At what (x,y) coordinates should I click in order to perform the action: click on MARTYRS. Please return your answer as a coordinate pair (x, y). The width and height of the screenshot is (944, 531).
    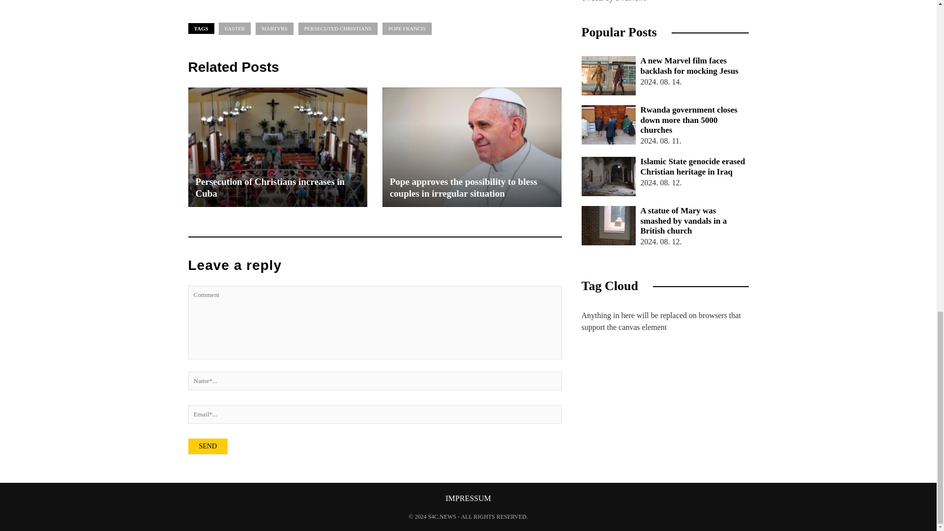
    Looking at the image, I should click on (274, 29).